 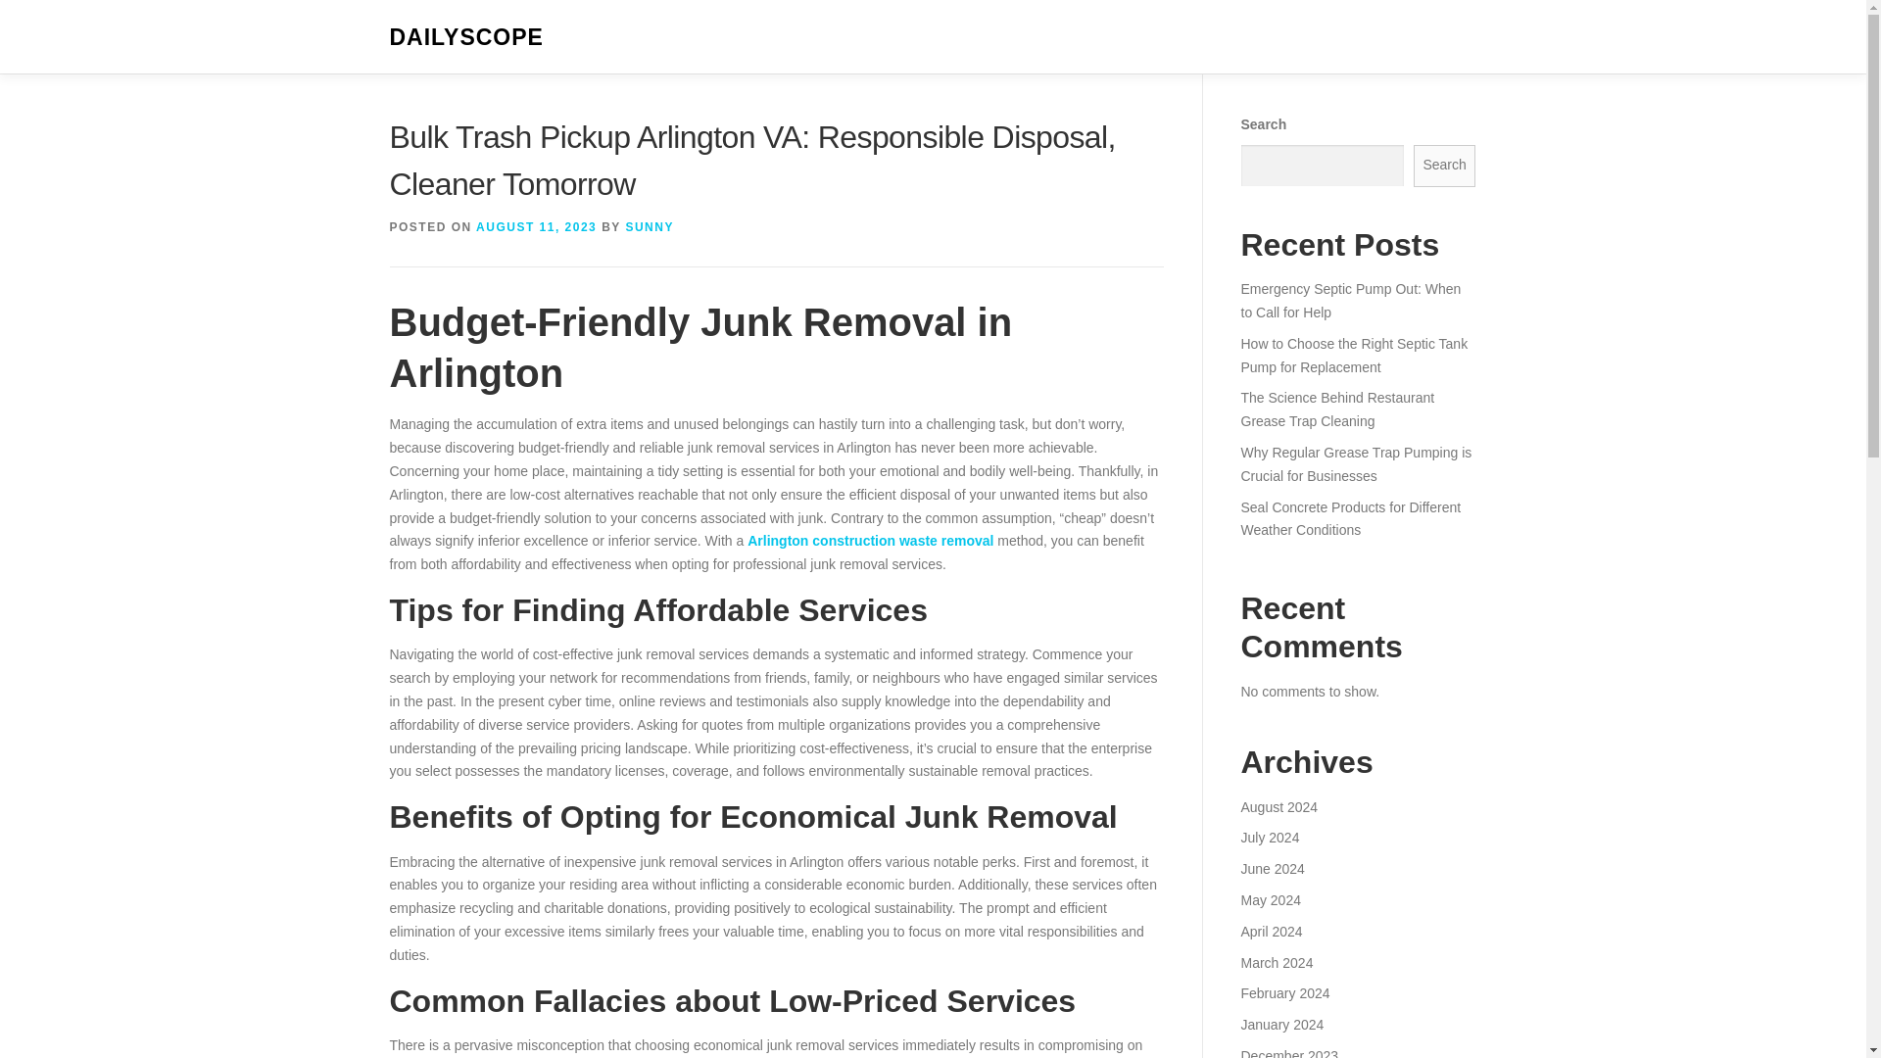 What do you see at coordinates (1270, 837) in the screenshot?
I see `July 2024` at bounding box center [1270, 837].